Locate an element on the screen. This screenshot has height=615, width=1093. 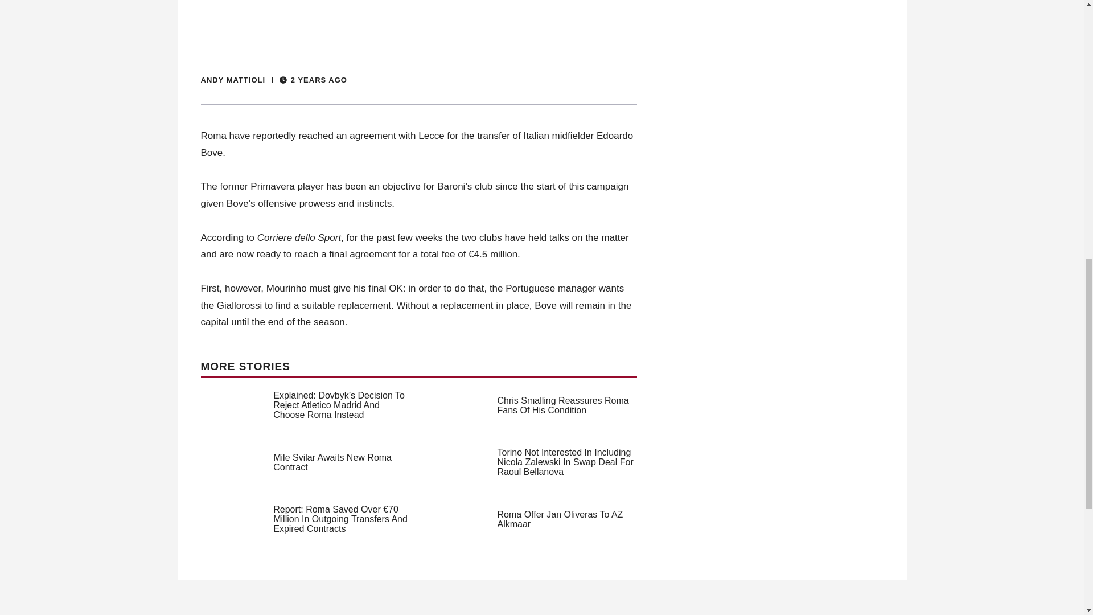
Roma Offer Jan Oliveras To AZ Alkmaar is located at coordinates (560, 519).